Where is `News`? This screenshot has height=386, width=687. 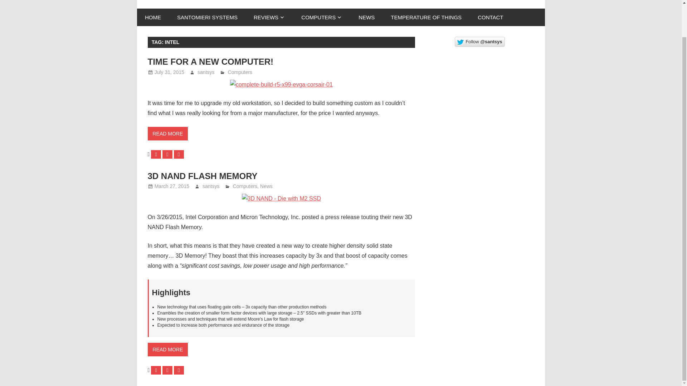
News is located at coordinates (266, 186).